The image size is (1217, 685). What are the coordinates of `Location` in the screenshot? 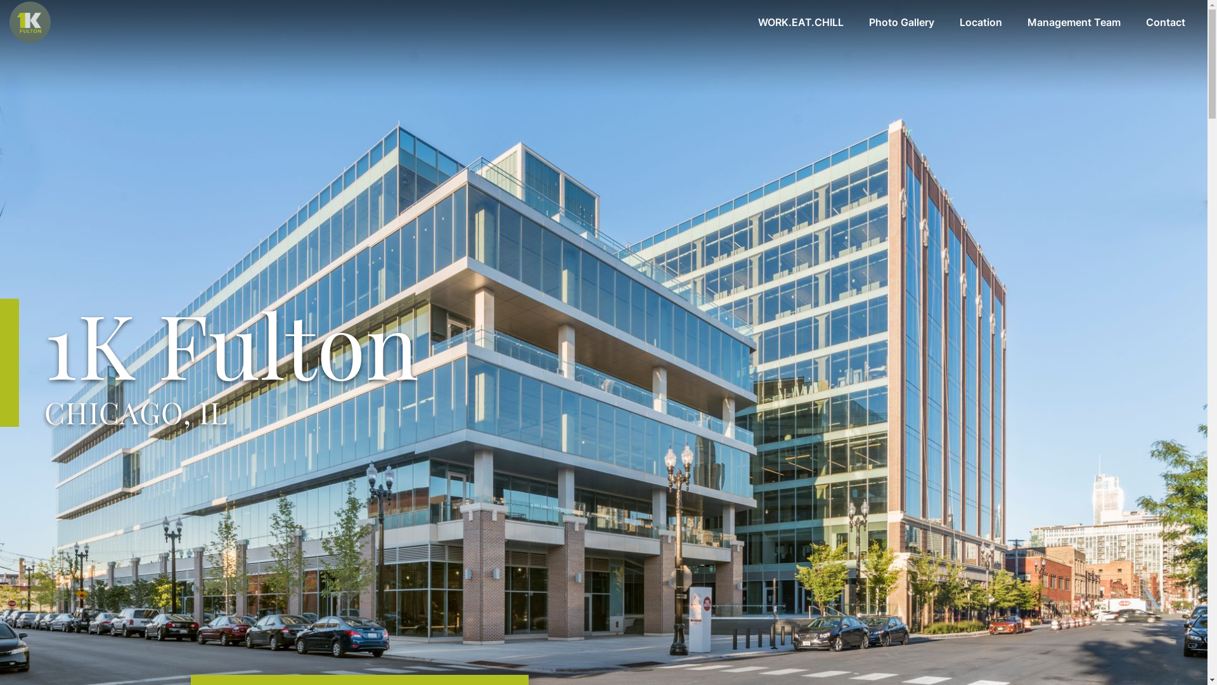 It's located at (981, 22).